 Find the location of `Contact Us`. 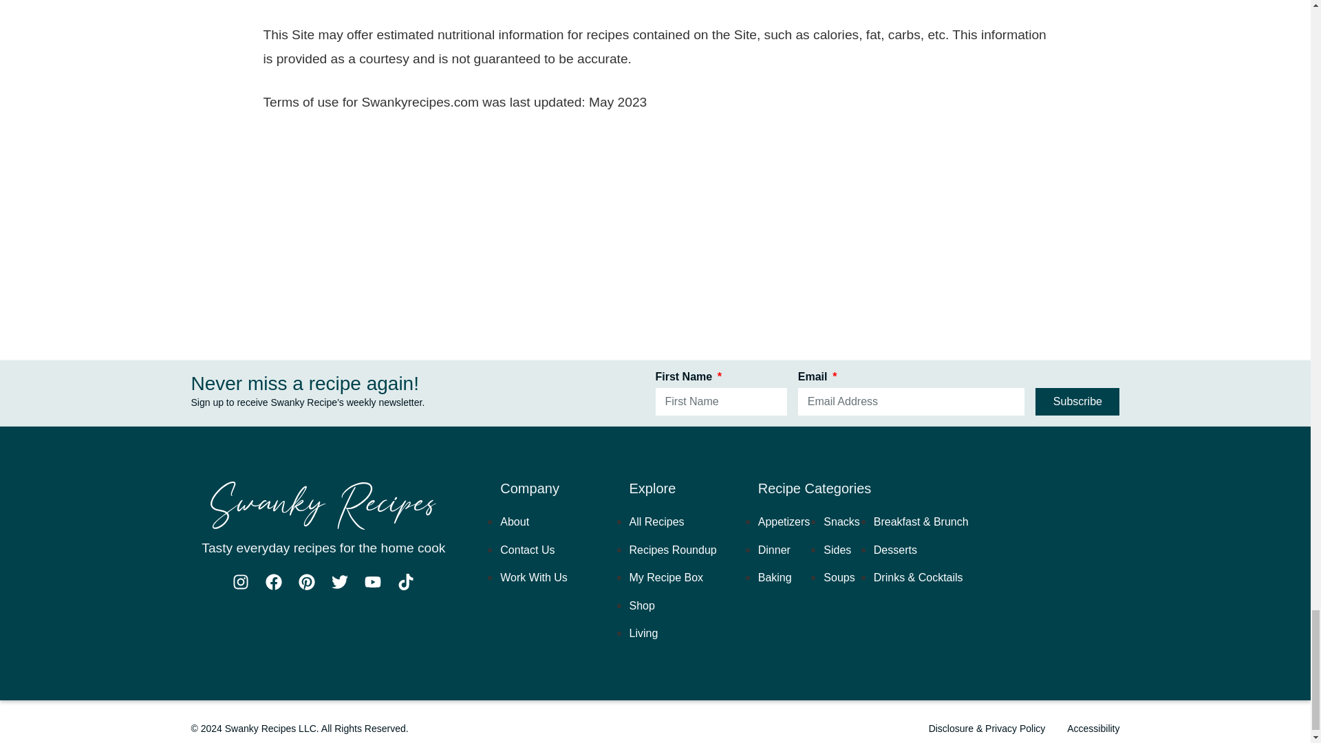

Contact Us is located at coordinates (527, 549).